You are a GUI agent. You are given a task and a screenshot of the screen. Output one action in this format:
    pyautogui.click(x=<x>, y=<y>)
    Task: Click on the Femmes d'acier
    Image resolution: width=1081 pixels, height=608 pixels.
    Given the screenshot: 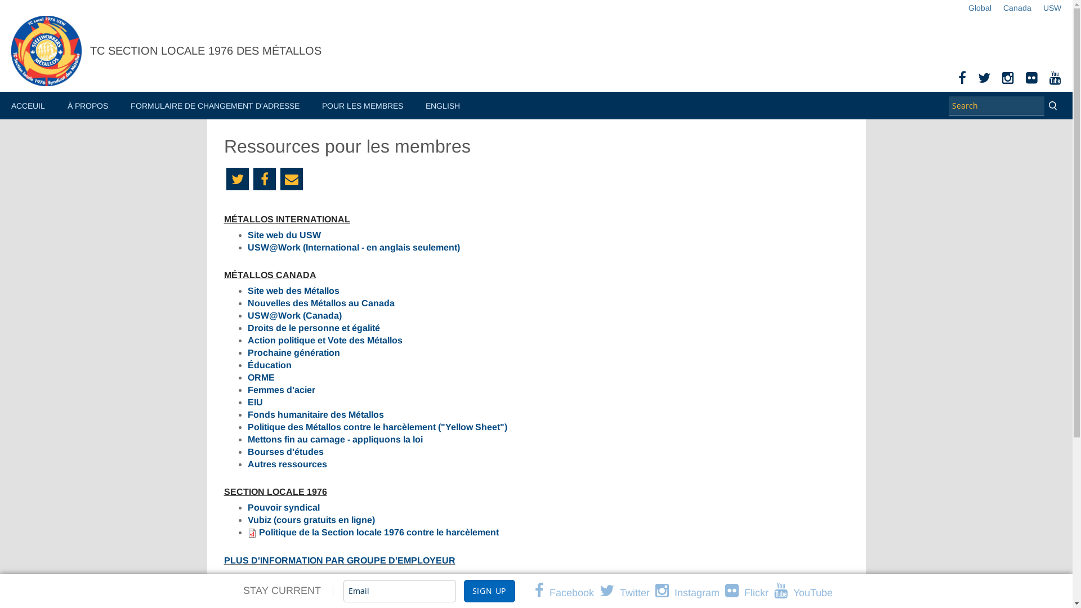 What is the action you would take?
    pyautogui.click(x=282, y=390)
    